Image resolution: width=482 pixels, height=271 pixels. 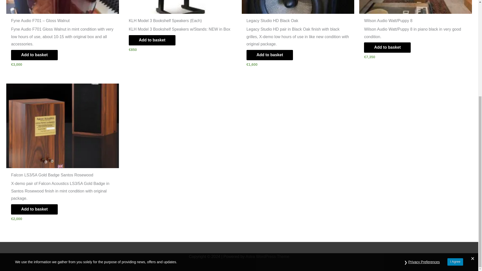 I want to click on Add to basket, so click(x=387, y=47).